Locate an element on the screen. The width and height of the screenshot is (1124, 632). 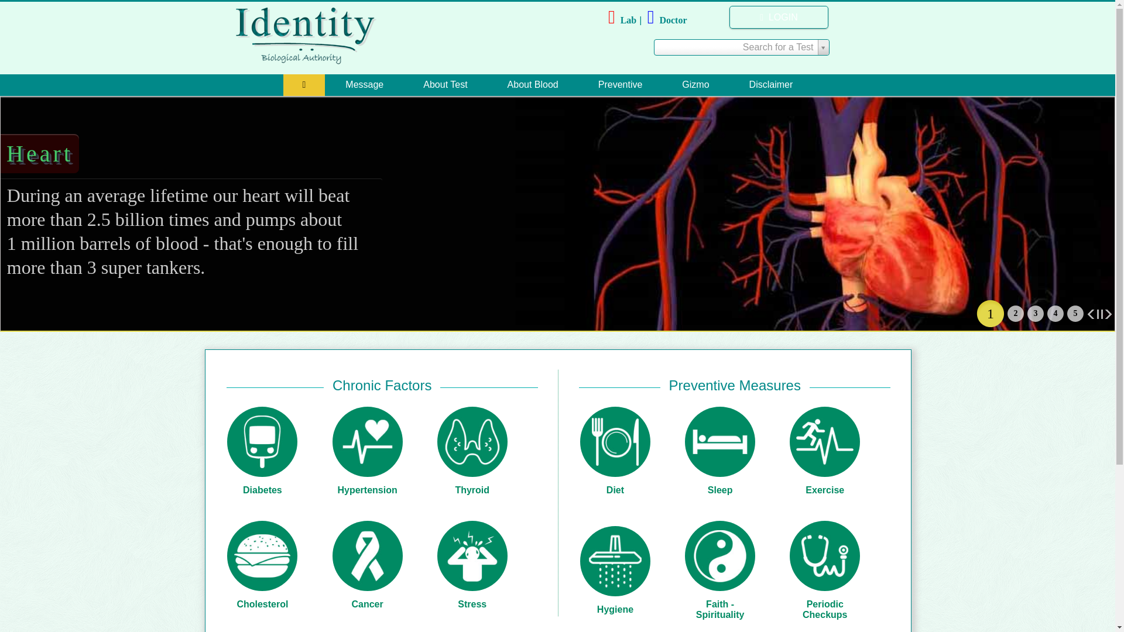
  Lab is located at coordinates (626, 20).